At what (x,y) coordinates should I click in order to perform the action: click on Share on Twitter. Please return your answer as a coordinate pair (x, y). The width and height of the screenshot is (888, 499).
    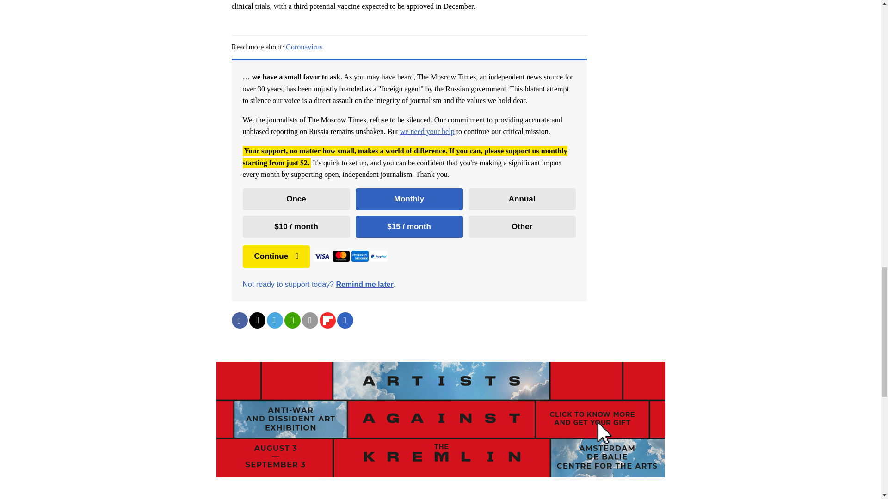
    Looking at the image, I should click on (256, 320).